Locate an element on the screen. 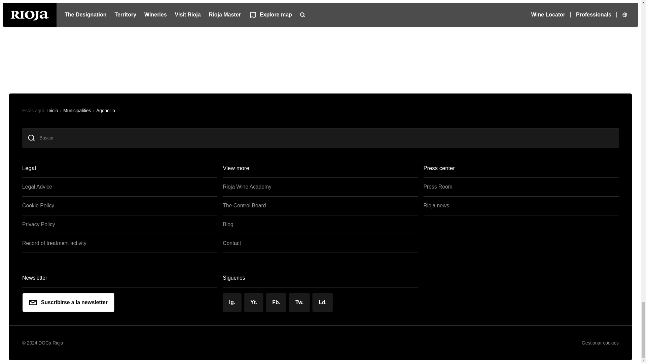 The image size is (646, 363). Buscar is located at coordinates (328, 138).